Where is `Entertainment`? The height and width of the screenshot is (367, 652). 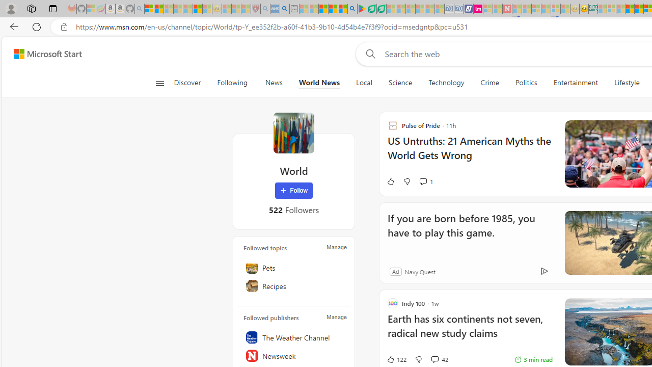
Entertainment is located at coordinates (576, 83).